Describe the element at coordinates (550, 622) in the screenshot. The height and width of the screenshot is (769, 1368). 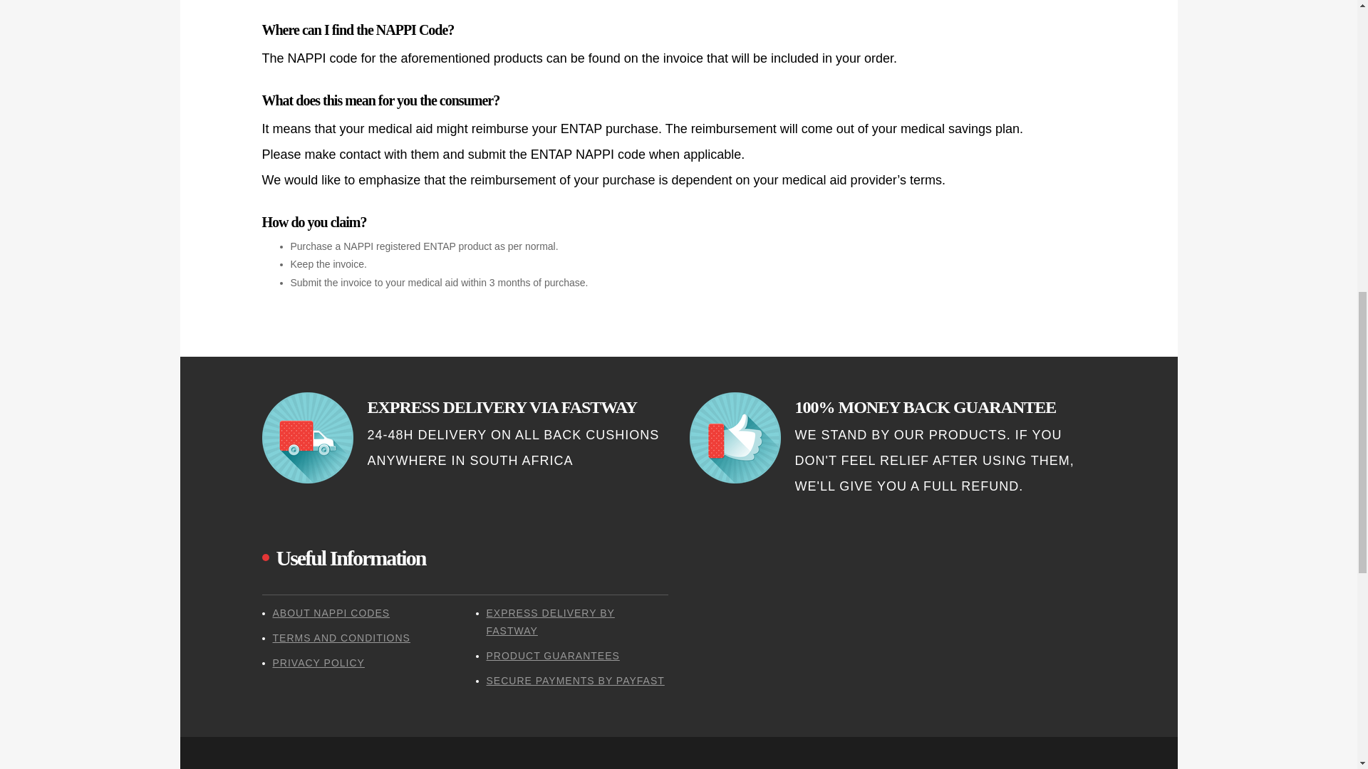
I see `EXPRESS DELIVERY BY FASTWAY` at that location.